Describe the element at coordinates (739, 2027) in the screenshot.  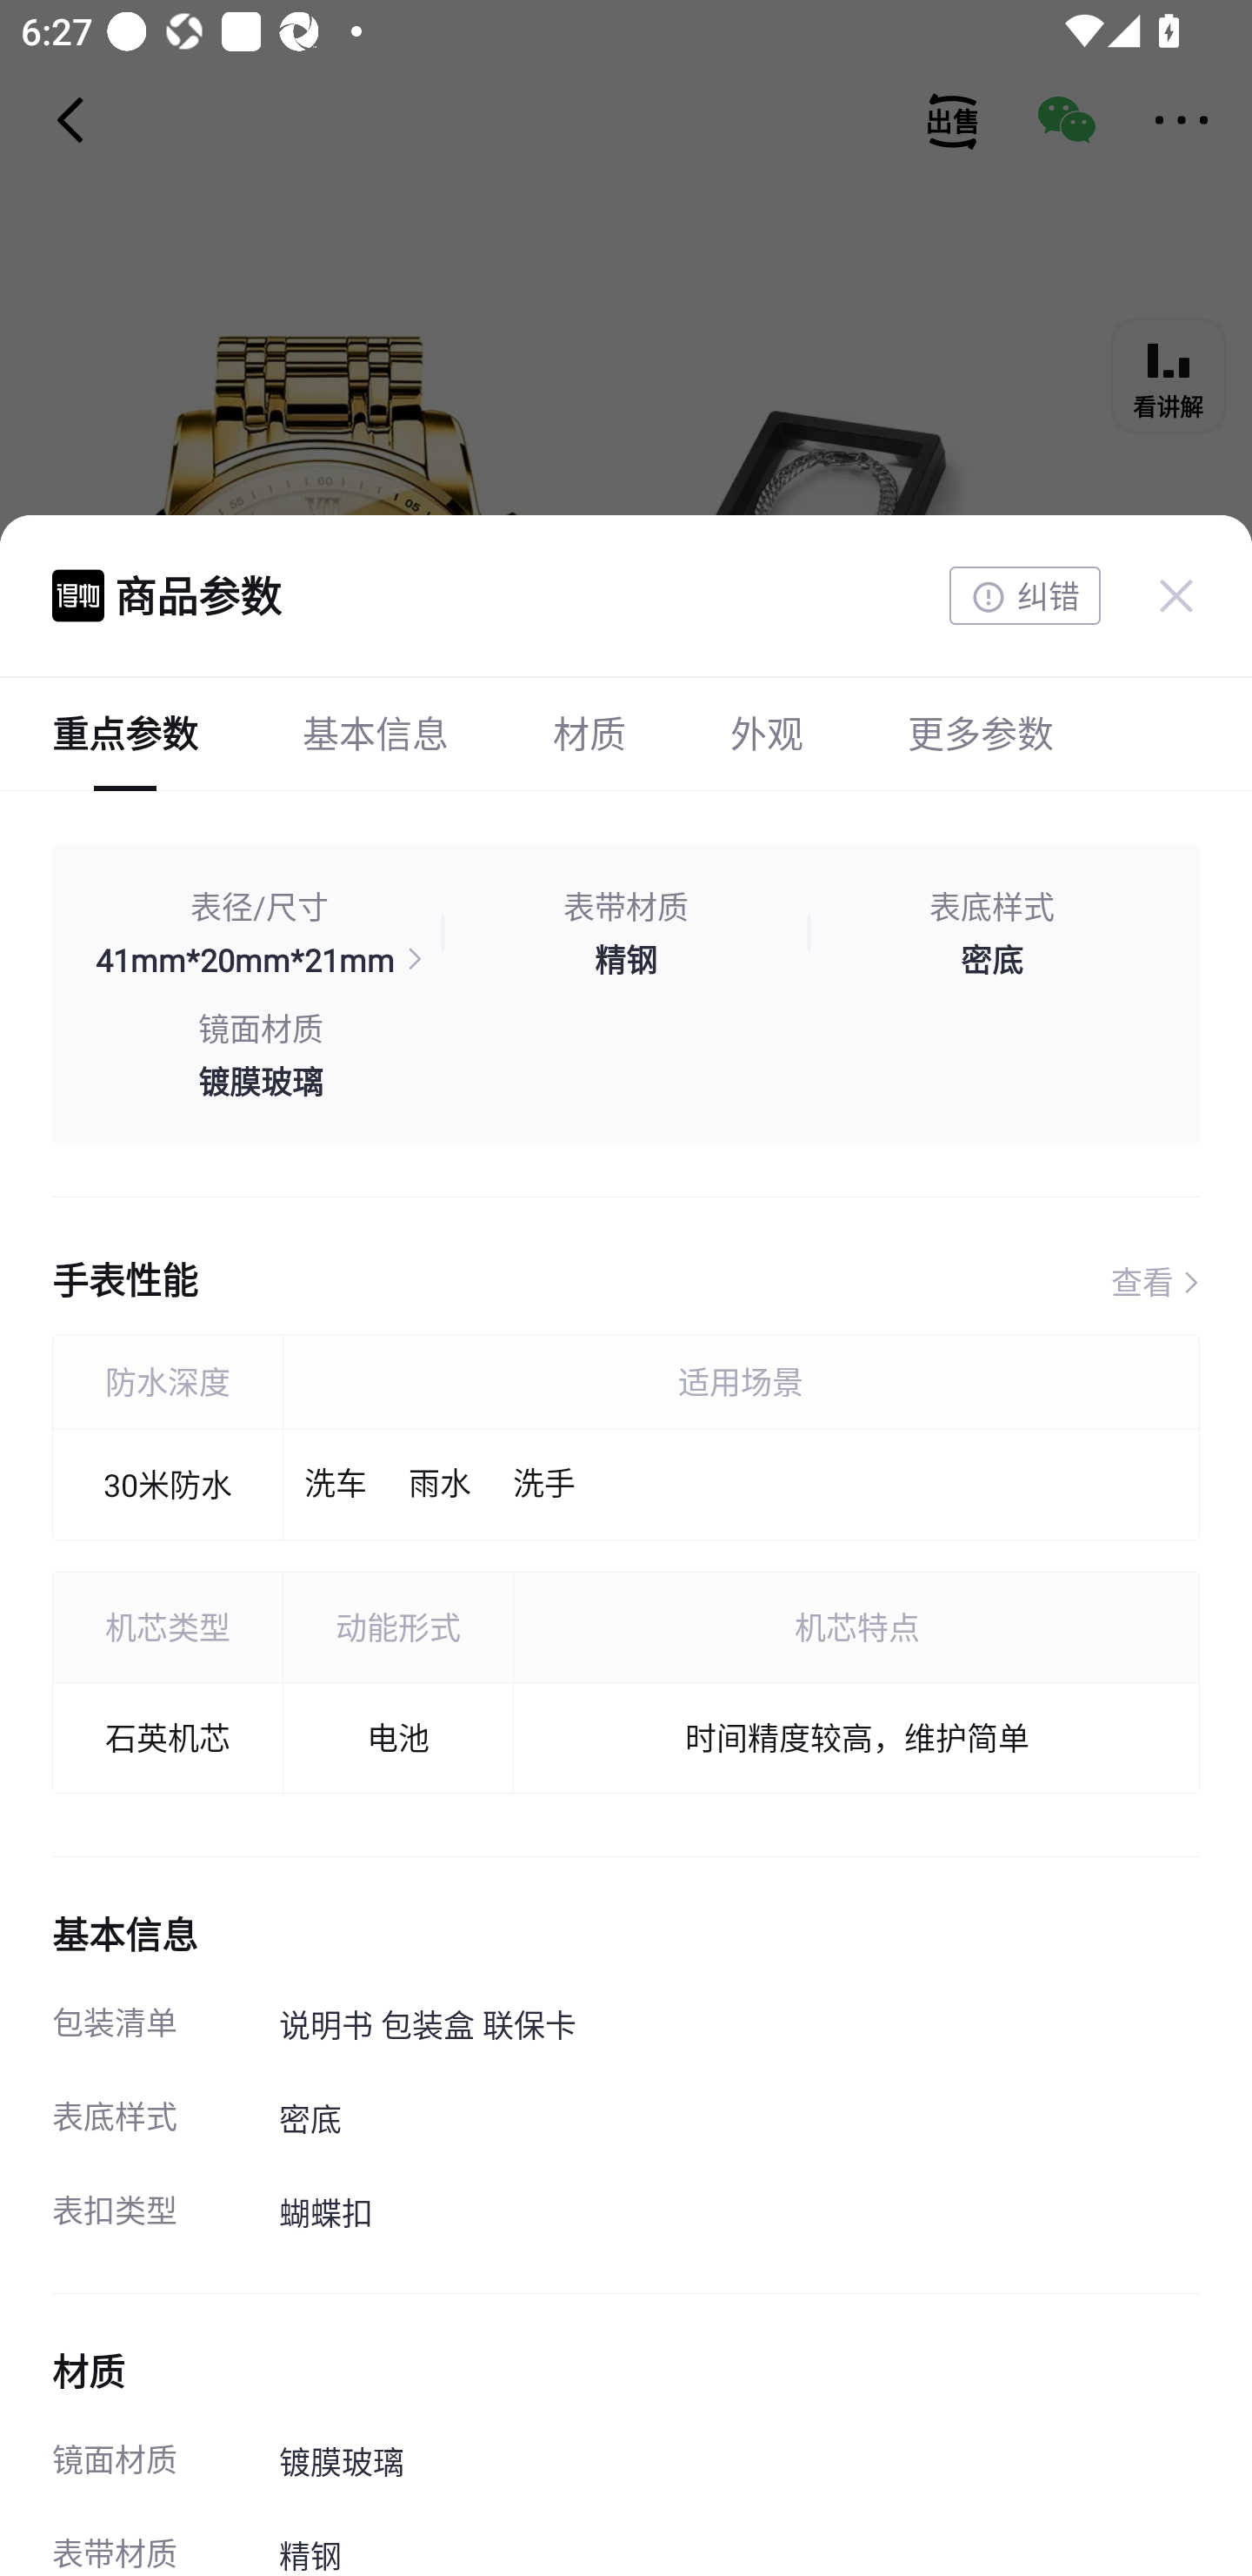
I see `说明书 包装盒 联保卡` at that location.